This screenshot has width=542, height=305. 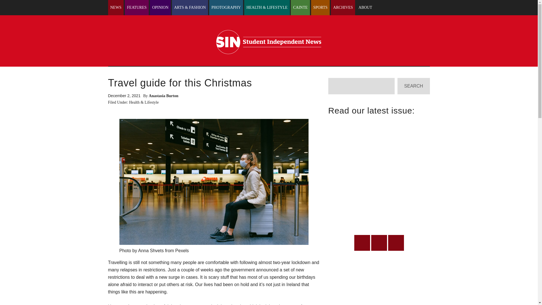 What do you see at coordinates (160, 8) in the screenshot?
I see `OPINION` at bounding box center [160, 8].